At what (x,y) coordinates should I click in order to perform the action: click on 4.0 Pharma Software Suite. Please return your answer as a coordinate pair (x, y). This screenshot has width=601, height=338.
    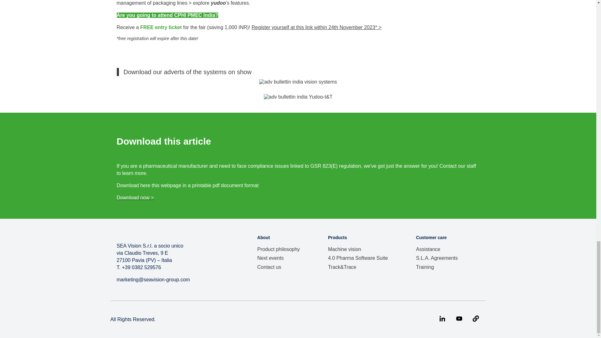
    Looking at the image, I should click on (358, 258).